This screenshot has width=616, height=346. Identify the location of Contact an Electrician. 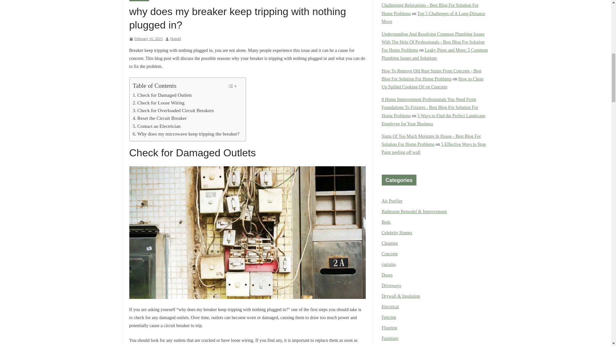
(157, 126).